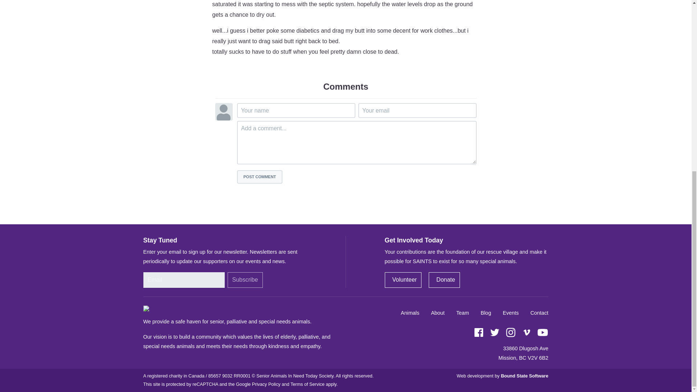  I want to click on Contact, so click(539, 313).